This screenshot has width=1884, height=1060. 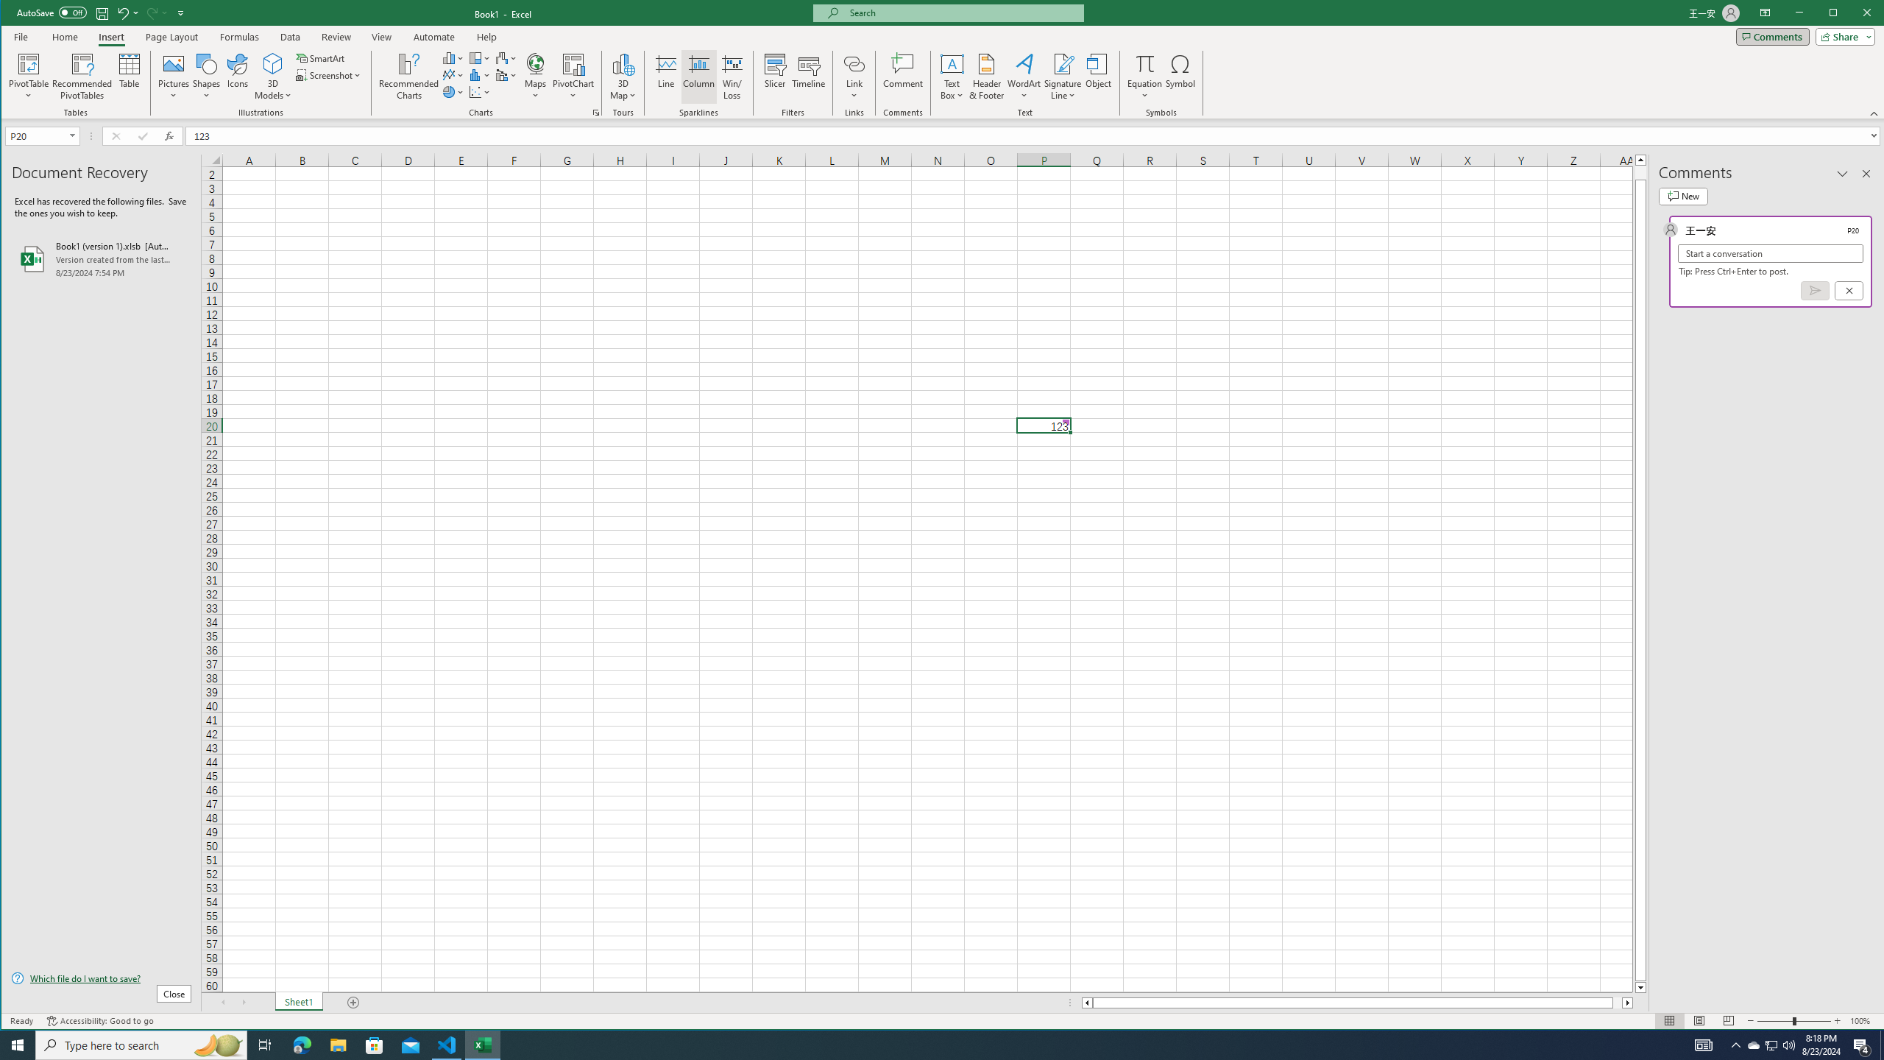 What do you see at coordinates (375, 1045) in the screenshot?
I see `Microsoft Store` at bounding box center [375, 1045].